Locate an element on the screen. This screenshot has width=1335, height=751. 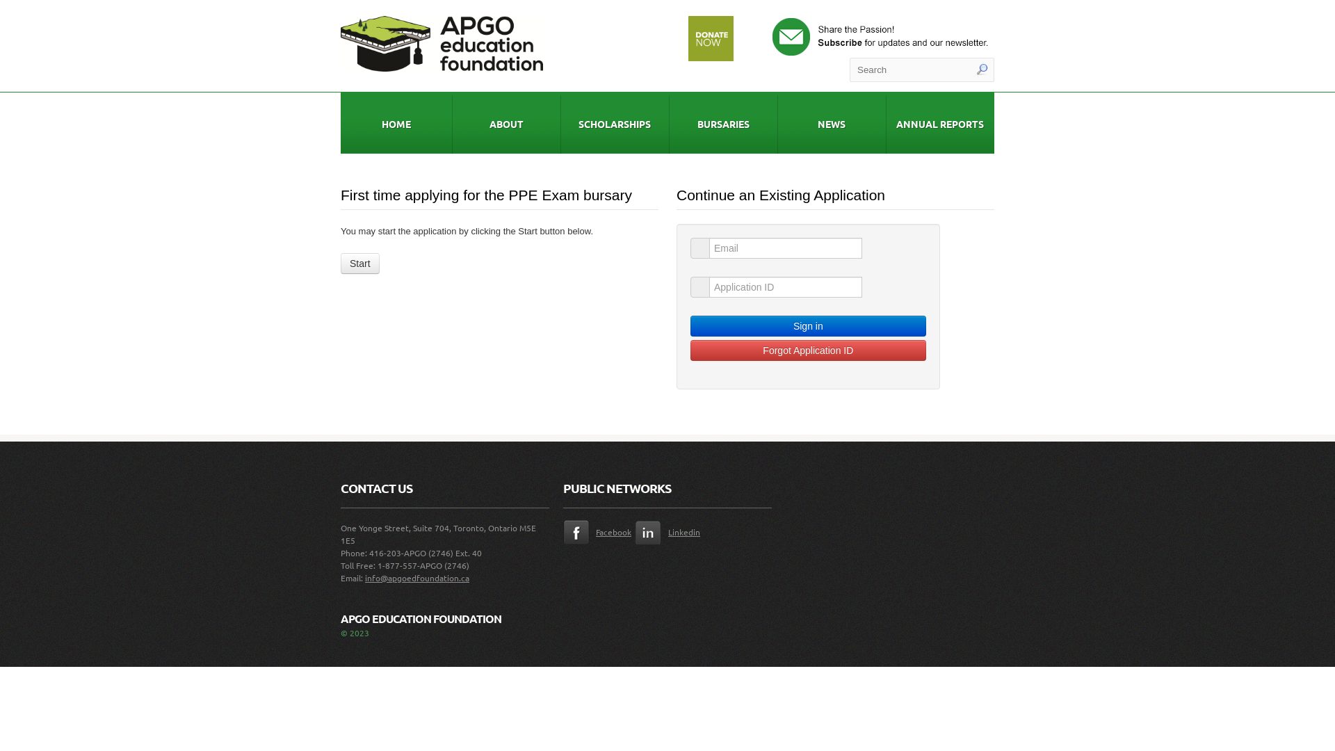
BURSARIES is located at coordinates (723, 123).